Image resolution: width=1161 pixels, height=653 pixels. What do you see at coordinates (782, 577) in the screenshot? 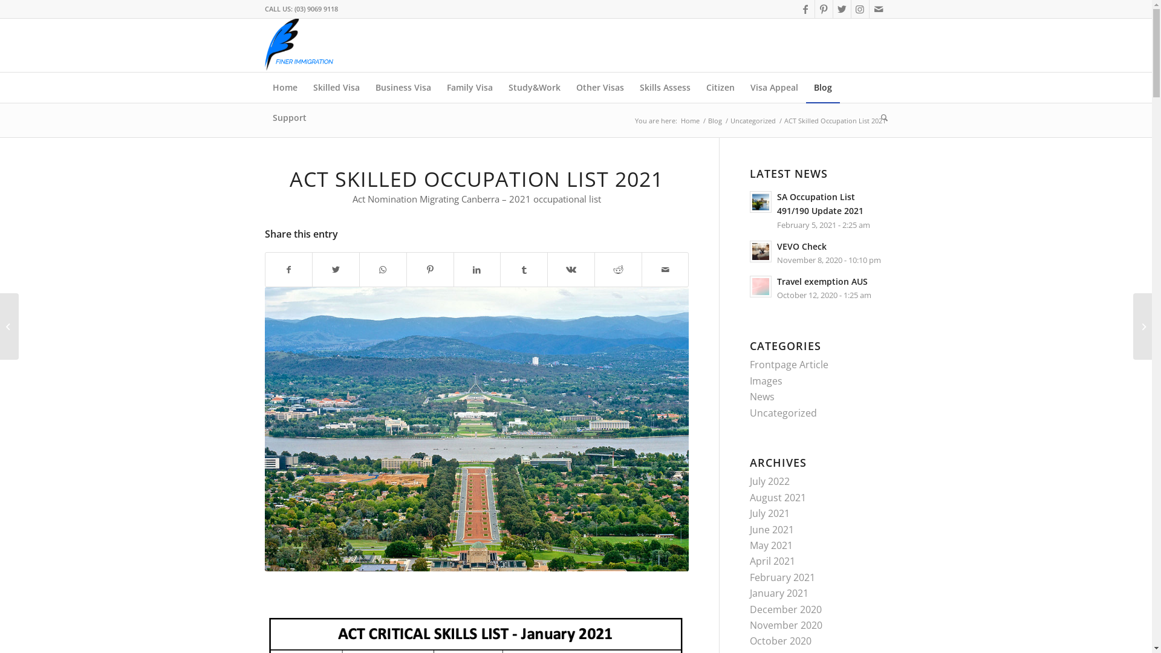
I see `February 2021` at bounding box center [782, 577].